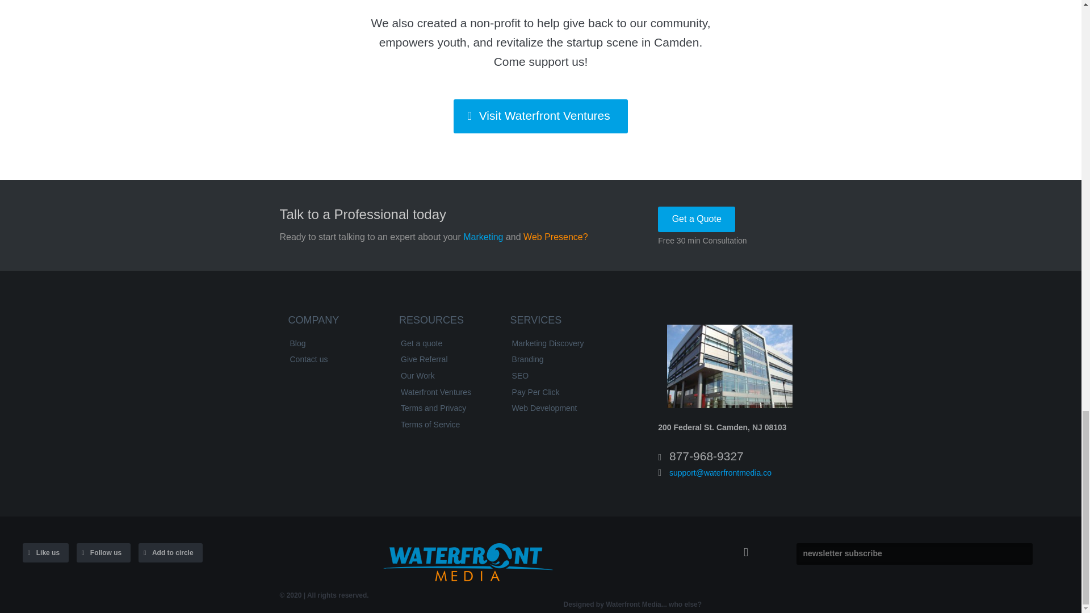  I want to click on Blog, so click(332, 343).